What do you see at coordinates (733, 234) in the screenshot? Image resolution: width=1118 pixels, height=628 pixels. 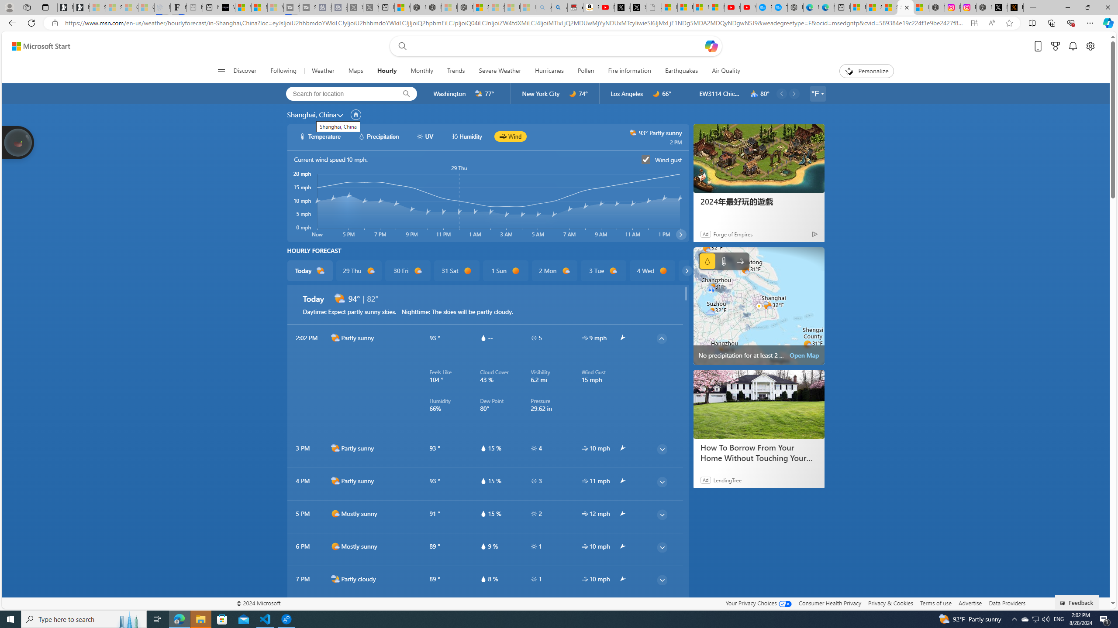 I see `Forge of Empires` at bounding box center [733, 234].